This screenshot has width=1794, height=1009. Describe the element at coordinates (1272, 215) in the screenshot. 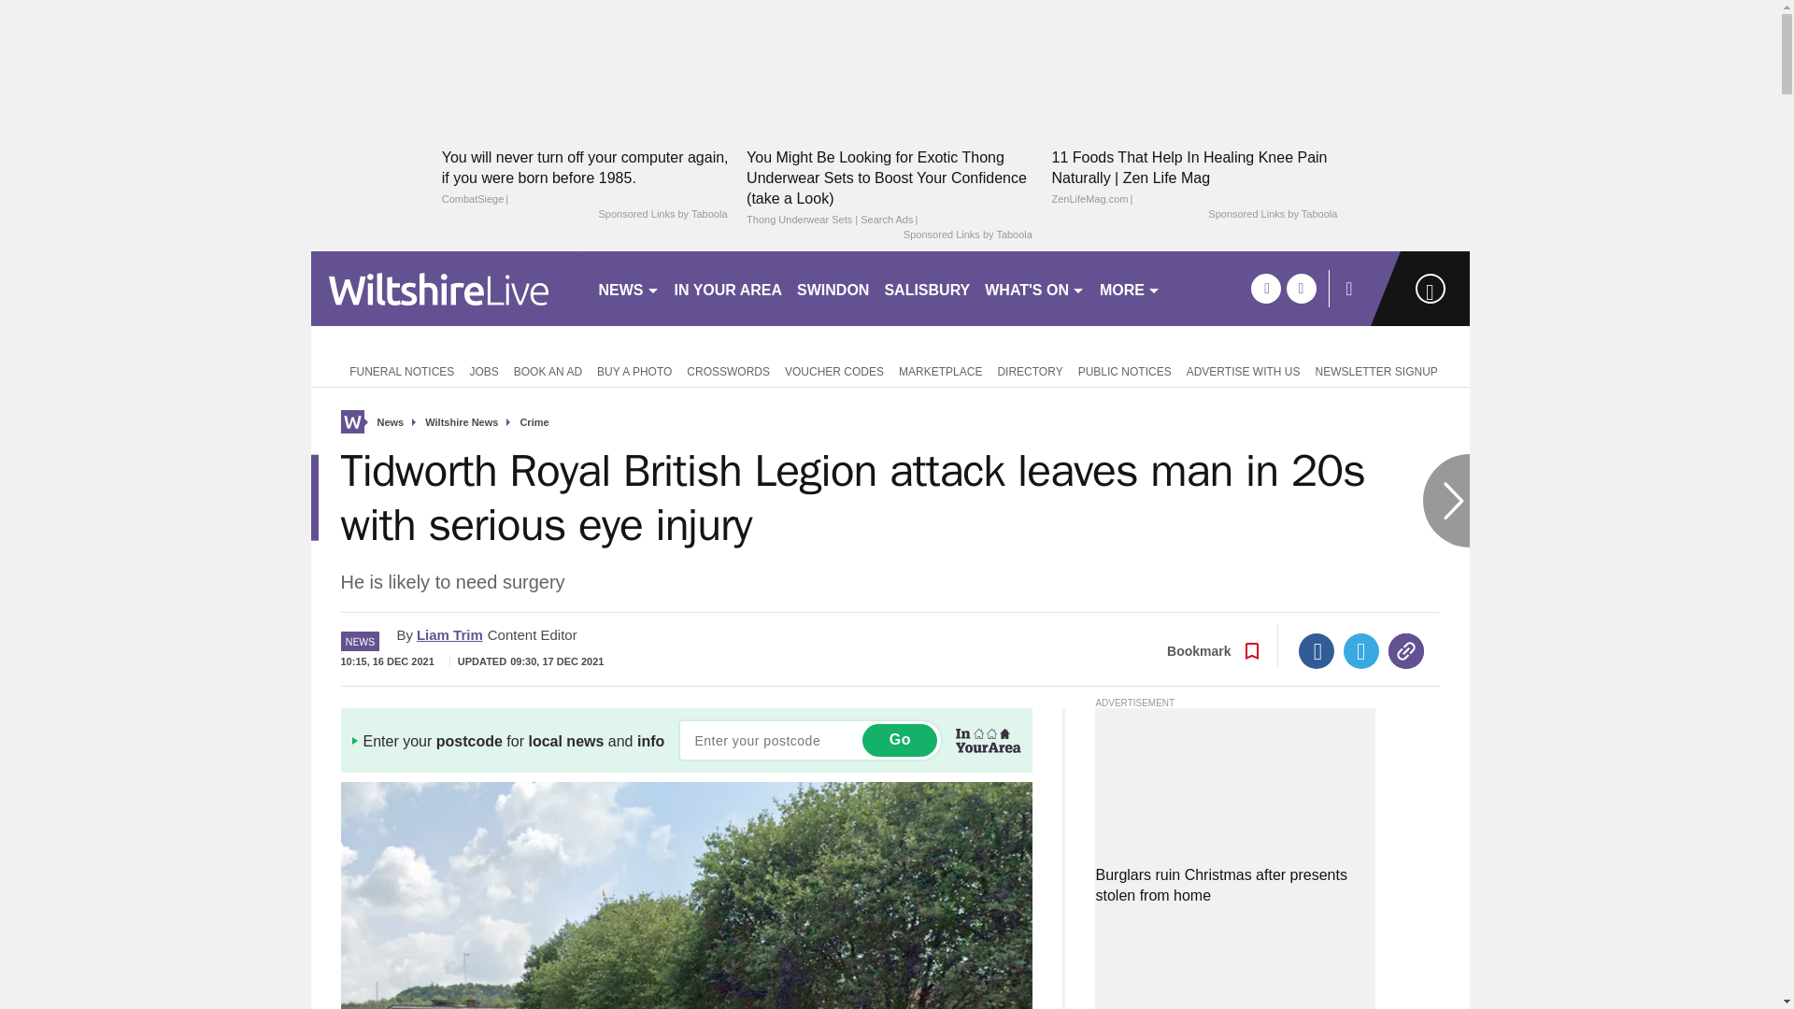

I see `Sponsored Links by Taboola` at that location.